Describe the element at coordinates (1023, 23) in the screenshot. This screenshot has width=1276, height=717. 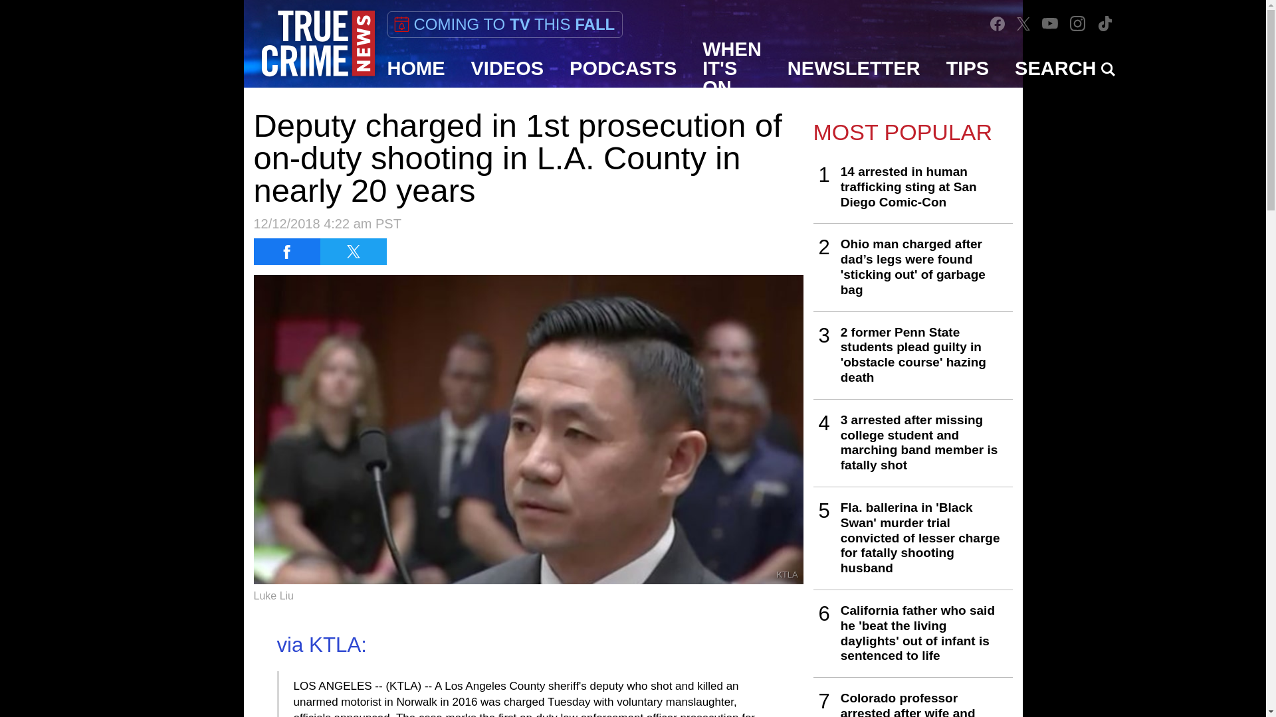
I see `Twitter` at that location.